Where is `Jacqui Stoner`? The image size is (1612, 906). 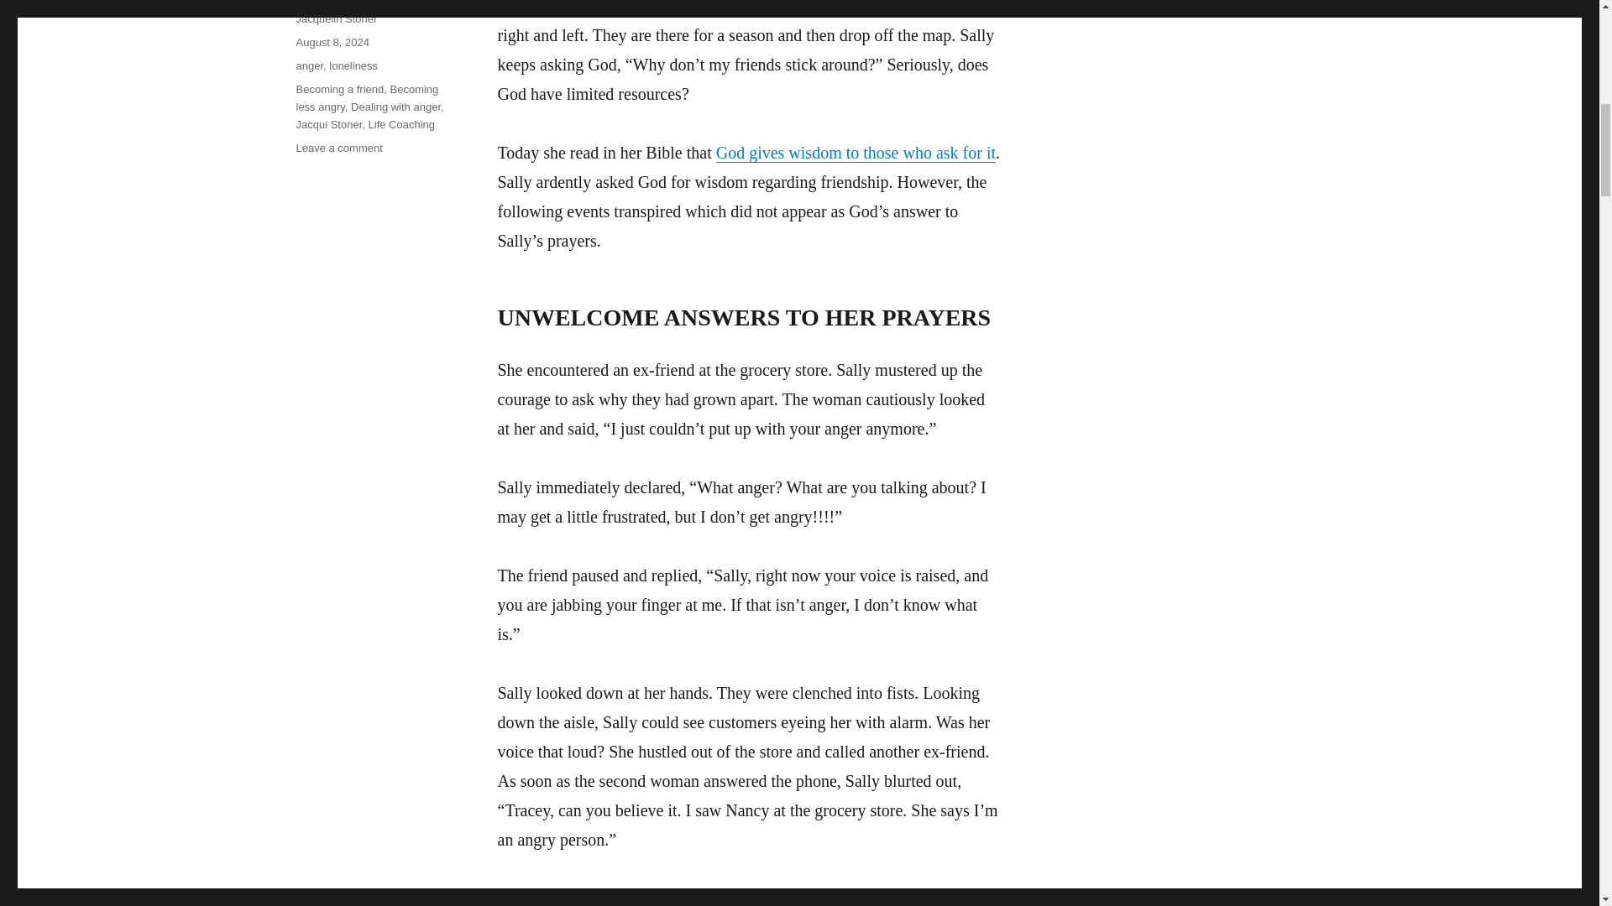
Jacqui Stoner is located at coordinates (327, 124).